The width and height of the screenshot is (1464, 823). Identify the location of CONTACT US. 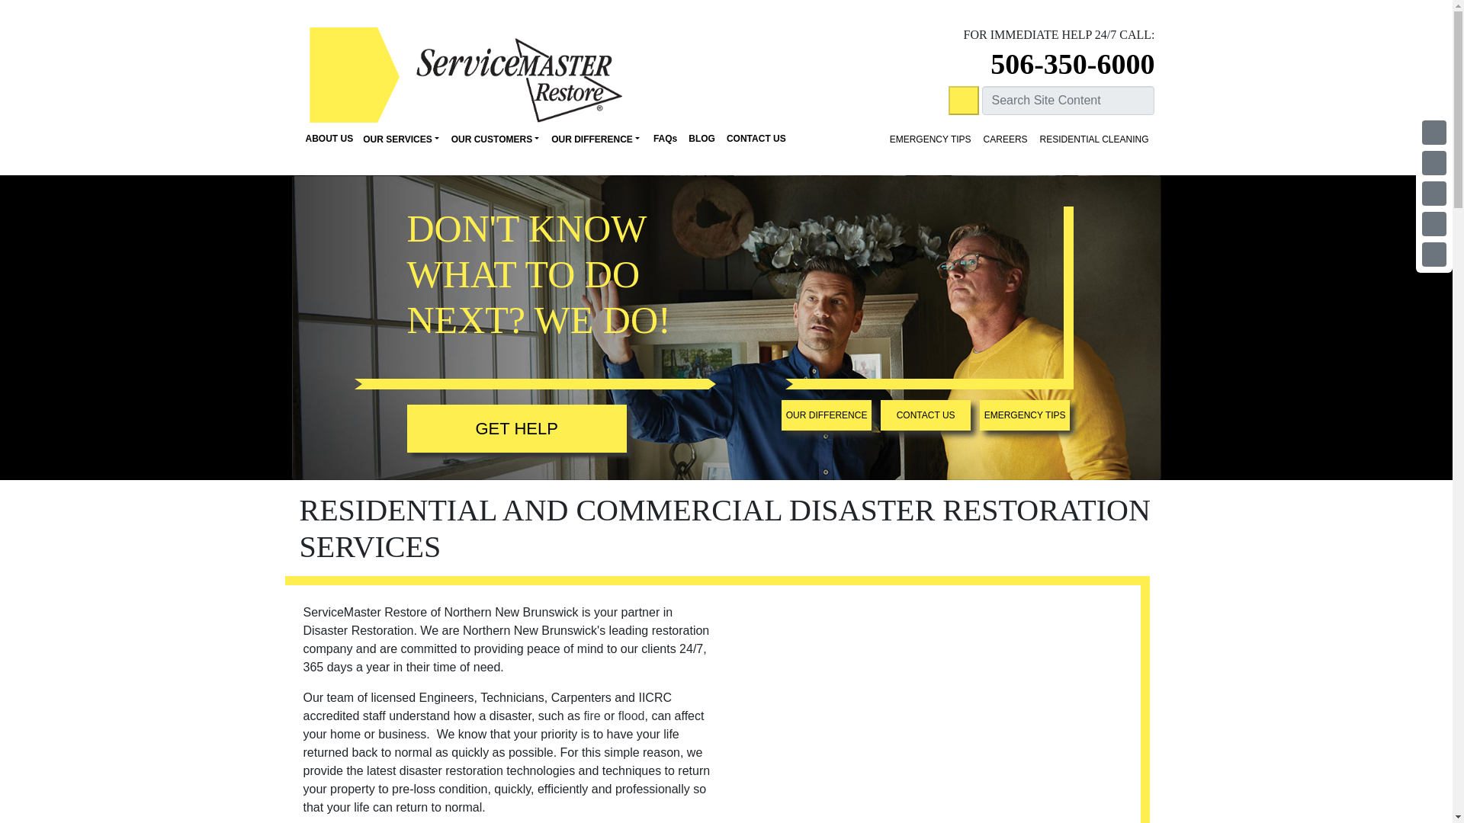
(754, 139).